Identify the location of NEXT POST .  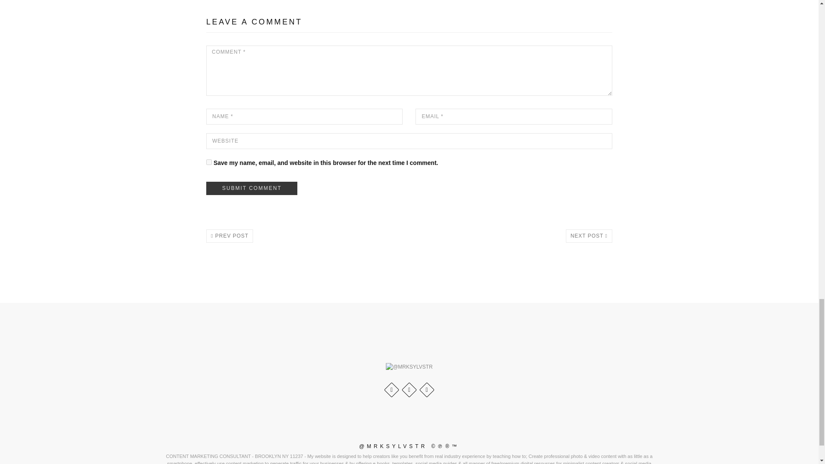
(589, 235).